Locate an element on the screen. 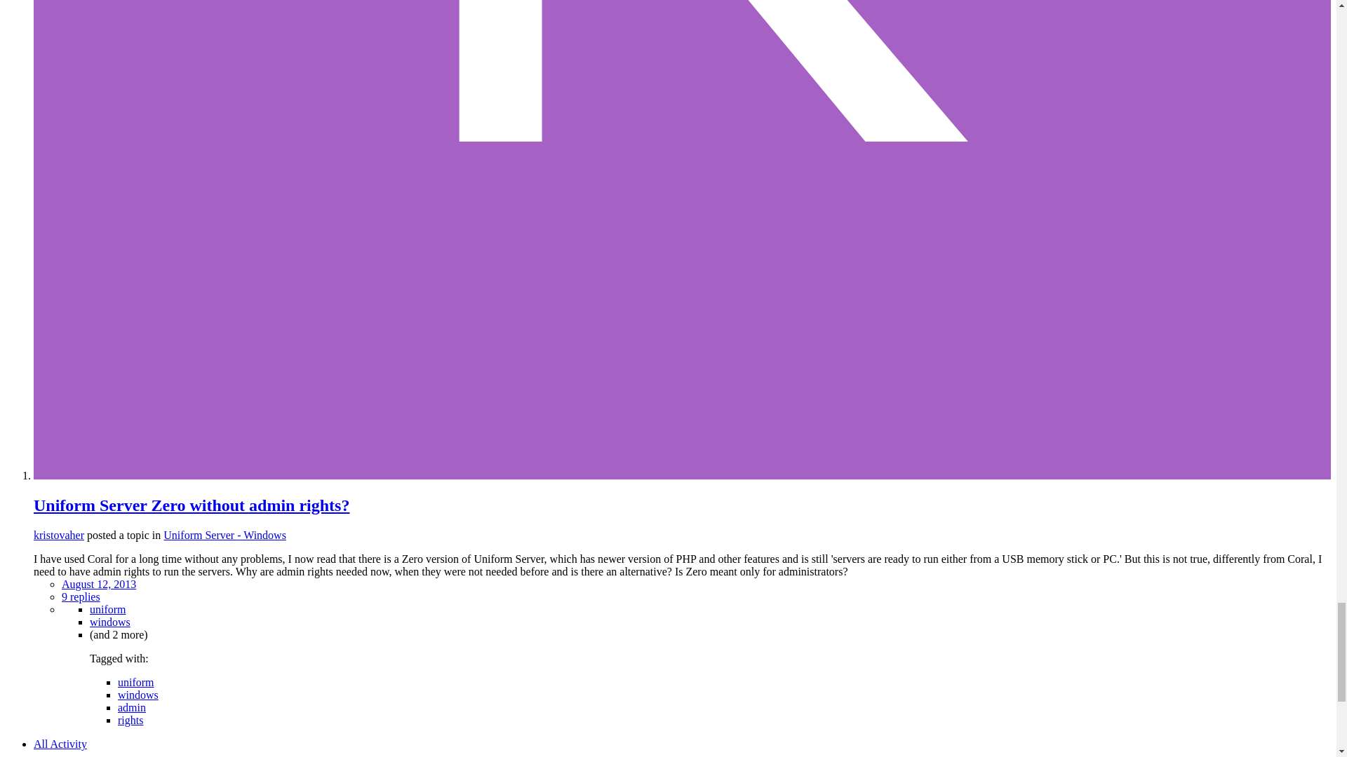  Find other content tagged with 'uniform' is located at coordinates (108, 609).